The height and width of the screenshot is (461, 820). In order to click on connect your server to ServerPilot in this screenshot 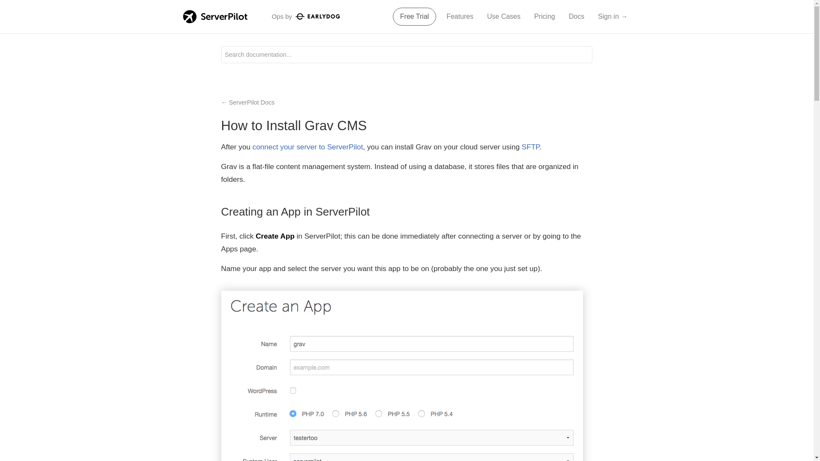, I will do `click(307, 147)`.